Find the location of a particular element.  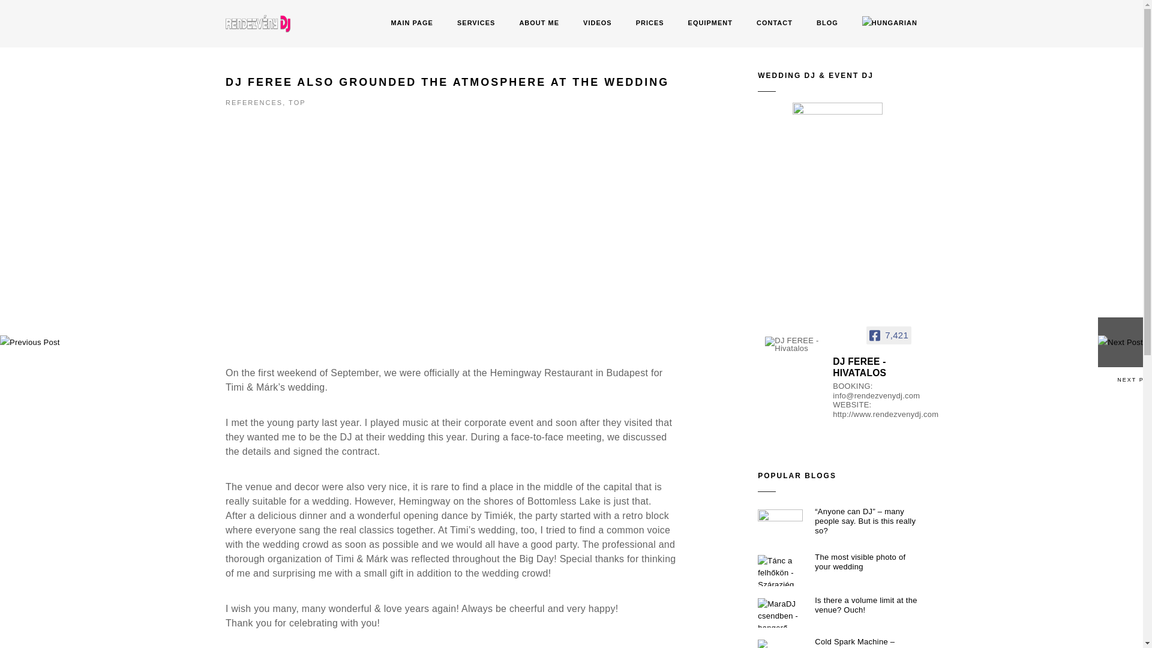

BLOG is located at coordinates (827, 23).